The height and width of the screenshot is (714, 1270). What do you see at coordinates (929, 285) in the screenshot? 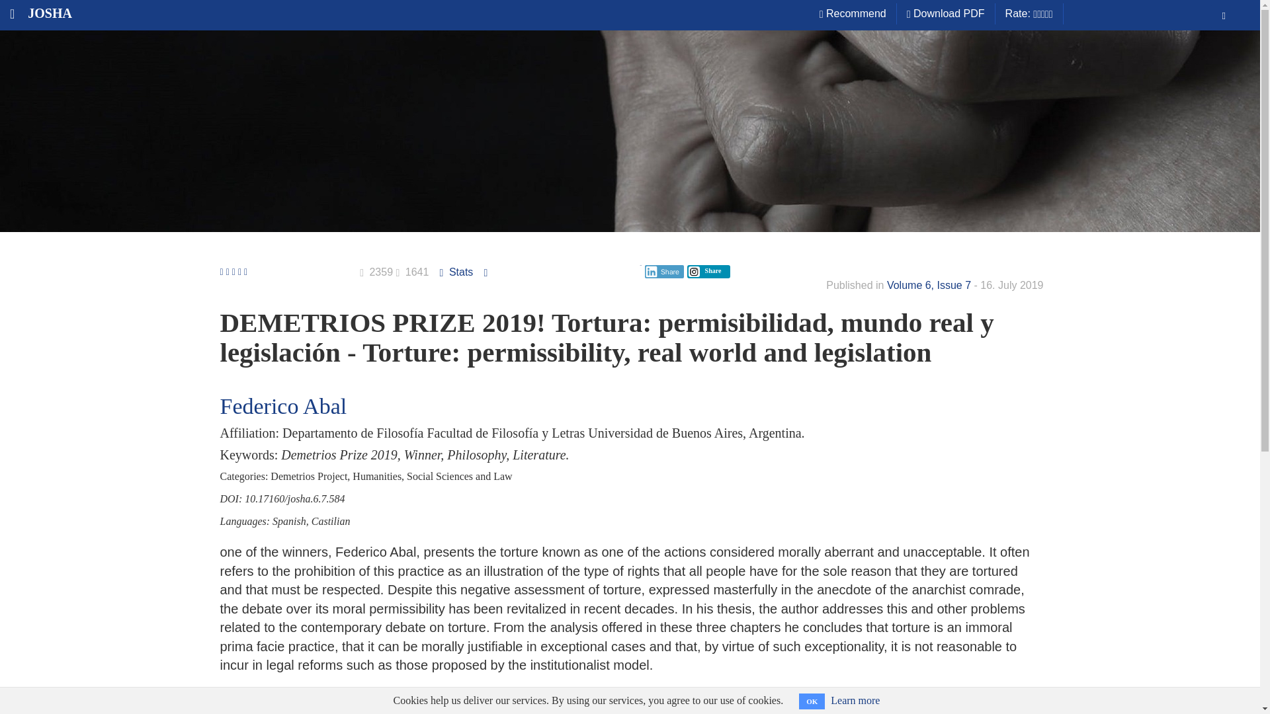
I see `Volume 6, Issue 7` at bounding box center [929, 285].